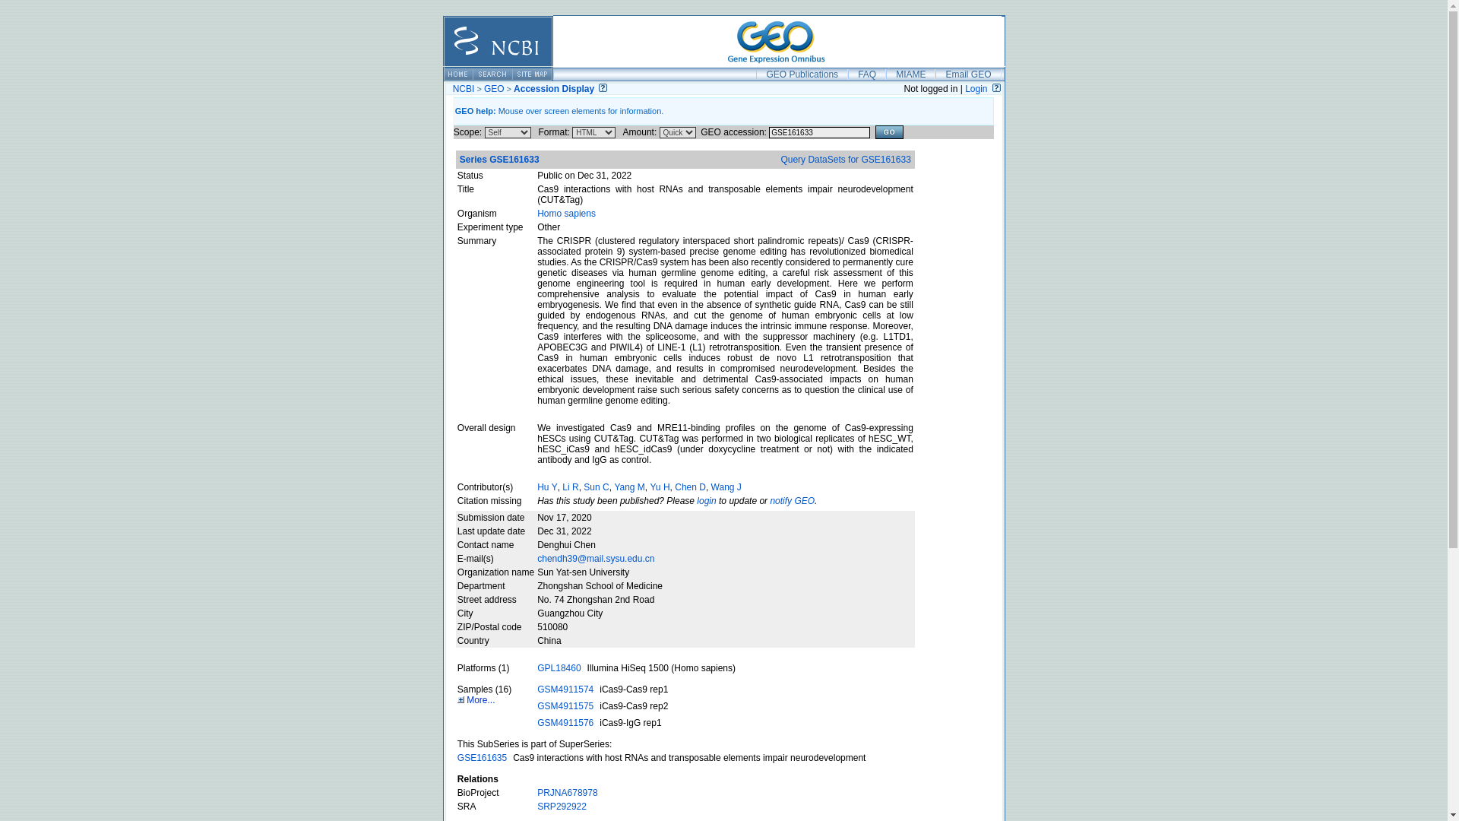  I want to click on GPL18460, so click(559, 667).